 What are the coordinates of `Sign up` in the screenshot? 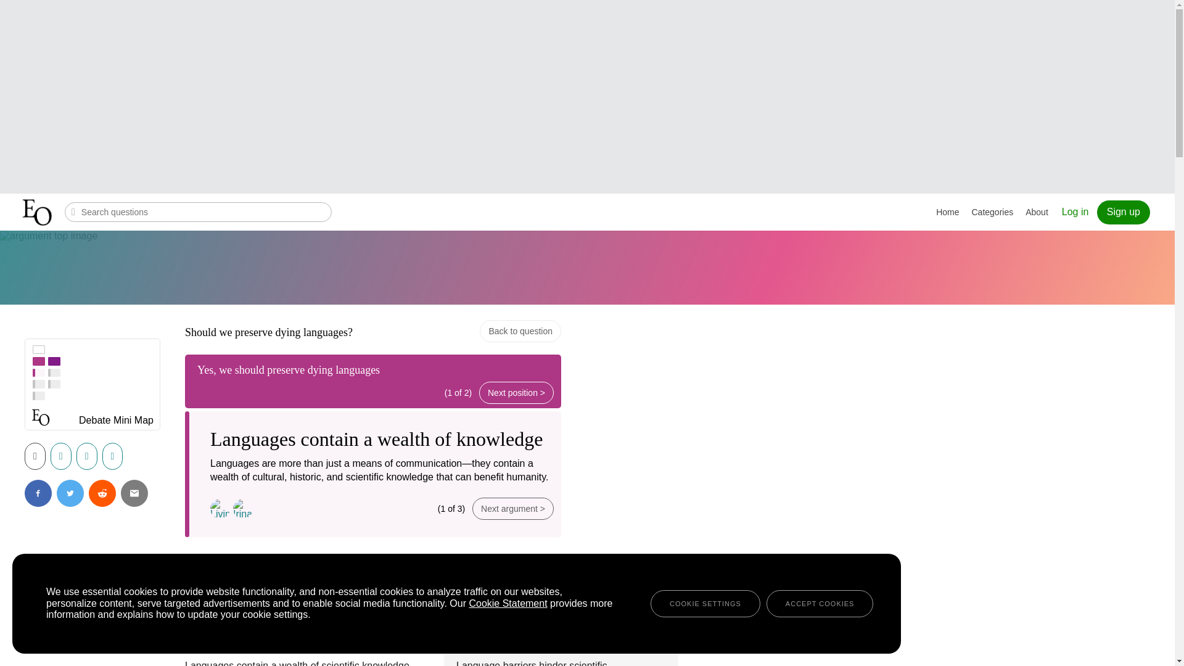 It's located at (1124, 212).